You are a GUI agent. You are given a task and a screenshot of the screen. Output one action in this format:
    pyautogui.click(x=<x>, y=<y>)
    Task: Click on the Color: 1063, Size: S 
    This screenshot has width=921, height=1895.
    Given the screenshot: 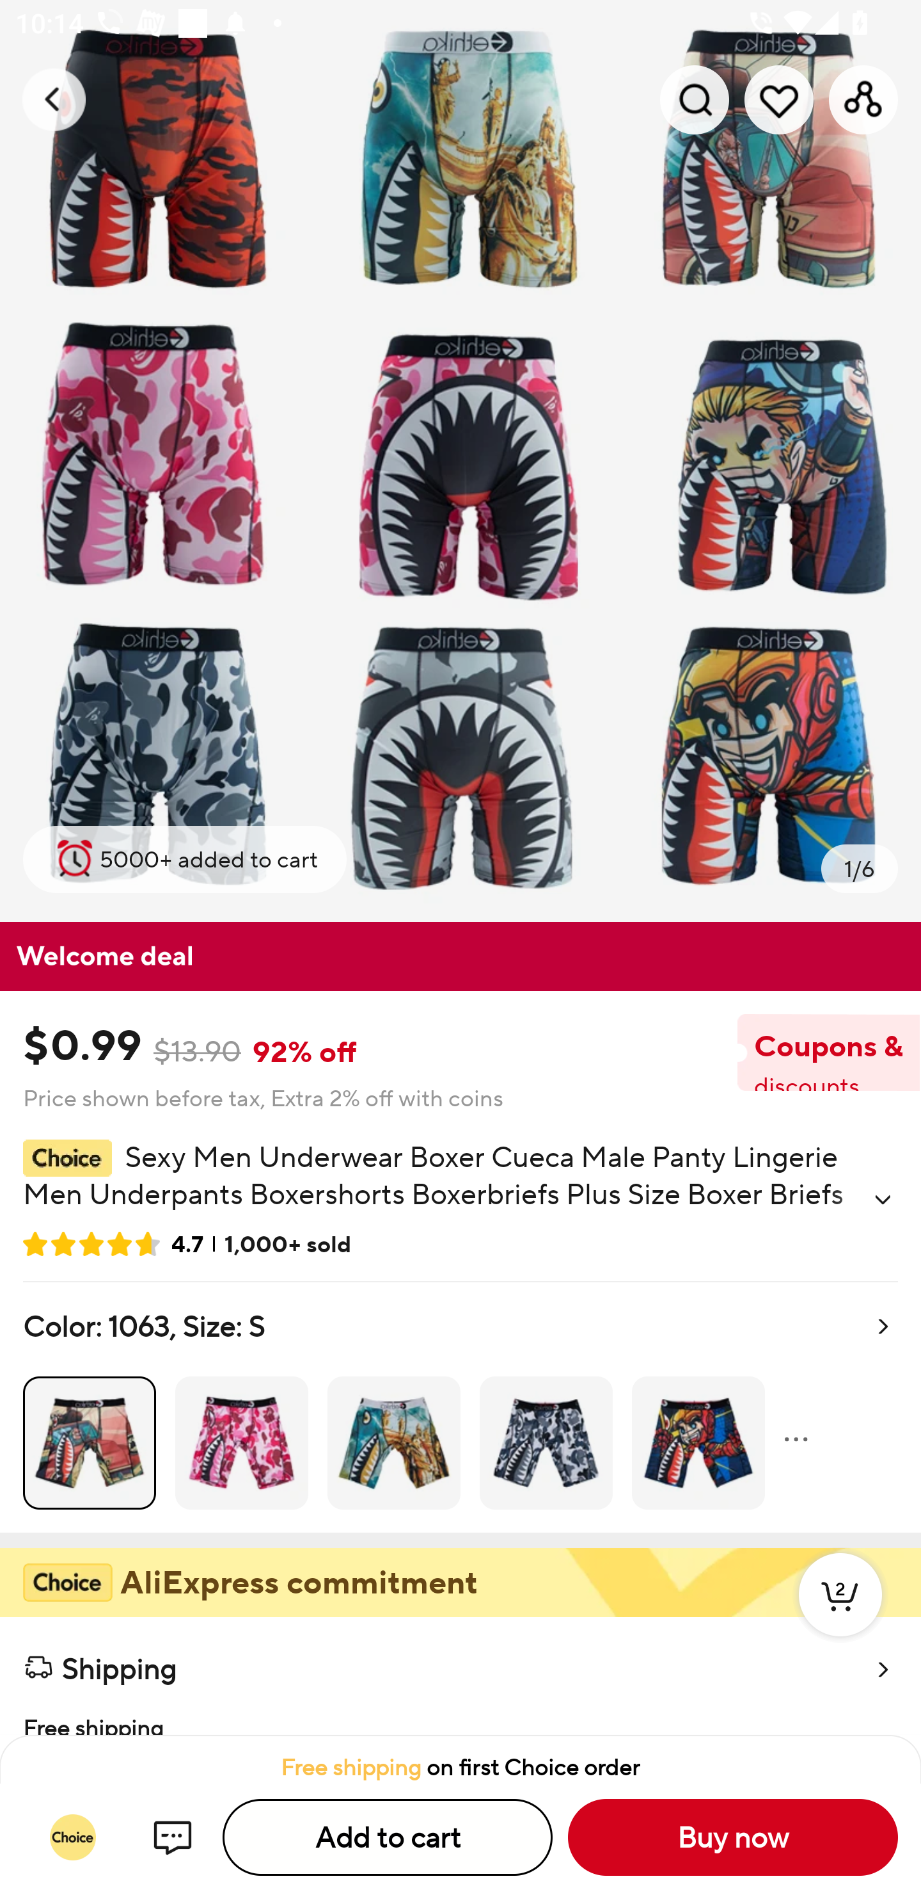 What is the action you would take?
    pyautogui.click(x=460, y=1407)
    